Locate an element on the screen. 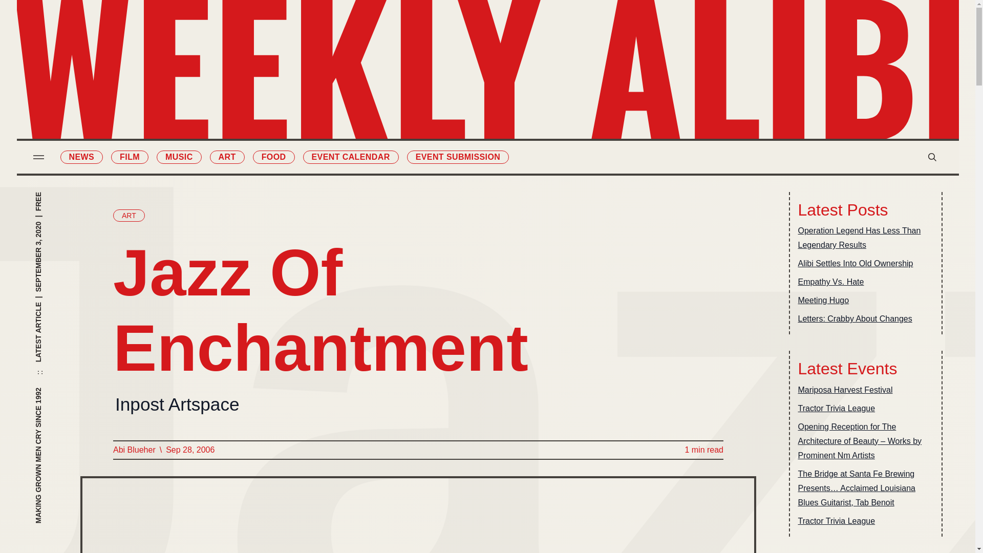  EVENT SUBMISSION is located at coordinates (543, 121).